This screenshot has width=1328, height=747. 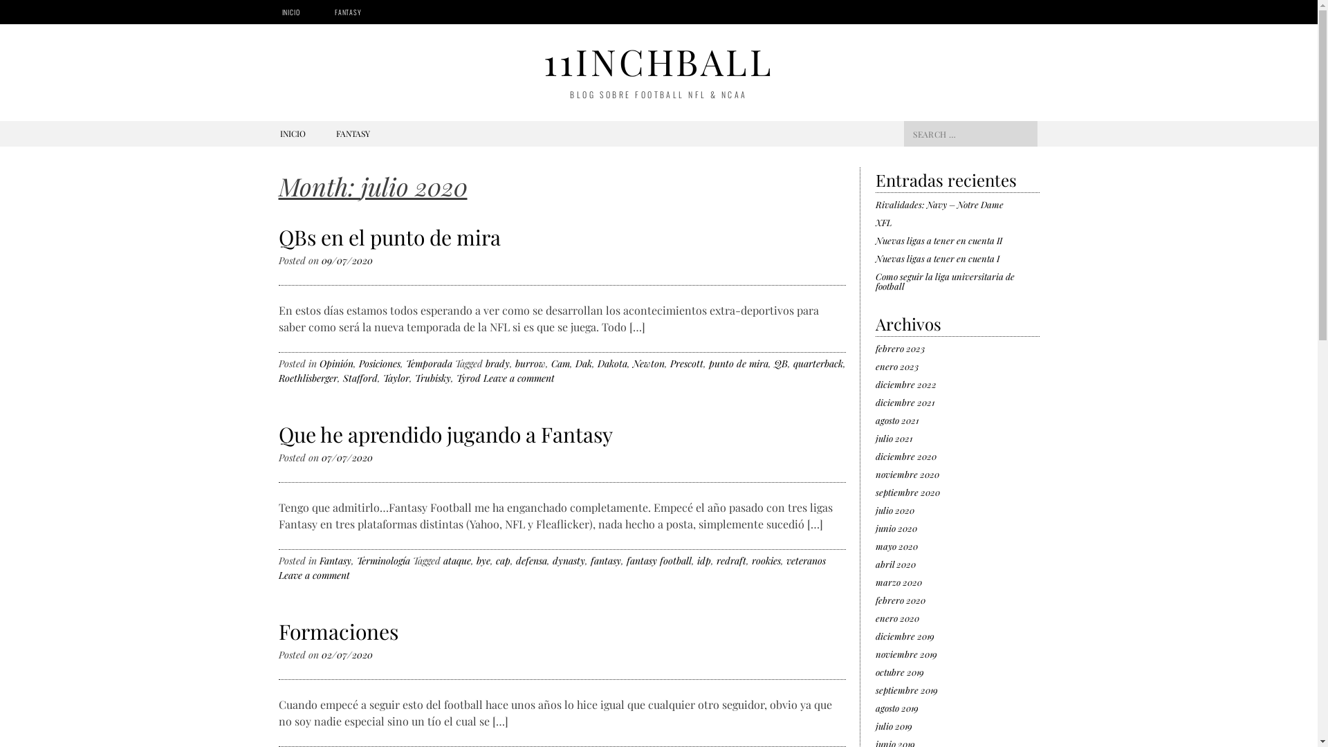 What do you see at coordinates (896, 564) in the screenshot?
I see `abril 2020` at bounding box center [896, 564].